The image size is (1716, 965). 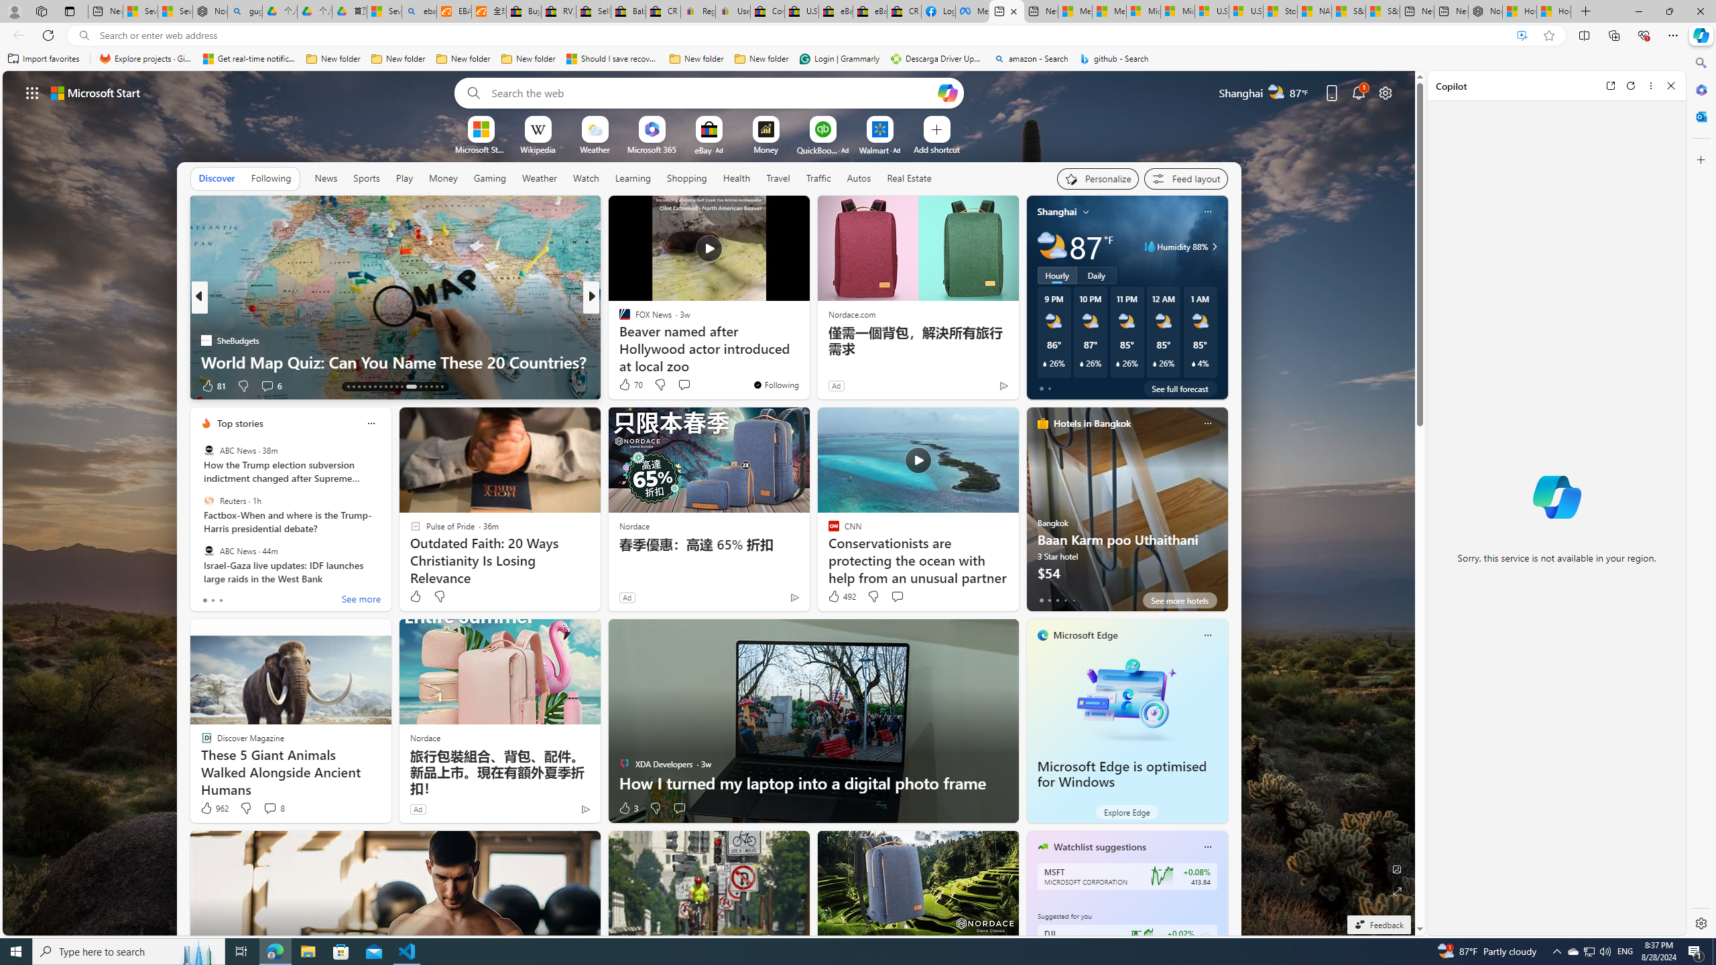 I want to click on User Privacy Notice | eBay, so click(x=733, y=11).